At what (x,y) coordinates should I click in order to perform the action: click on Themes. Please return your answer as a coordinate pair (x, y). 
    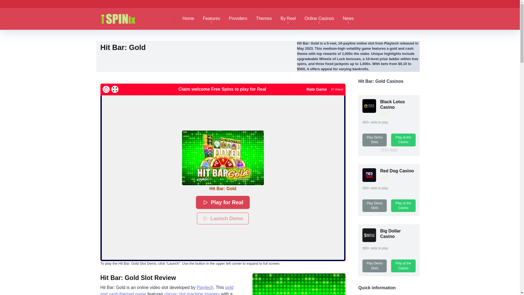
    Looking at the image, I should click on (264, 19).